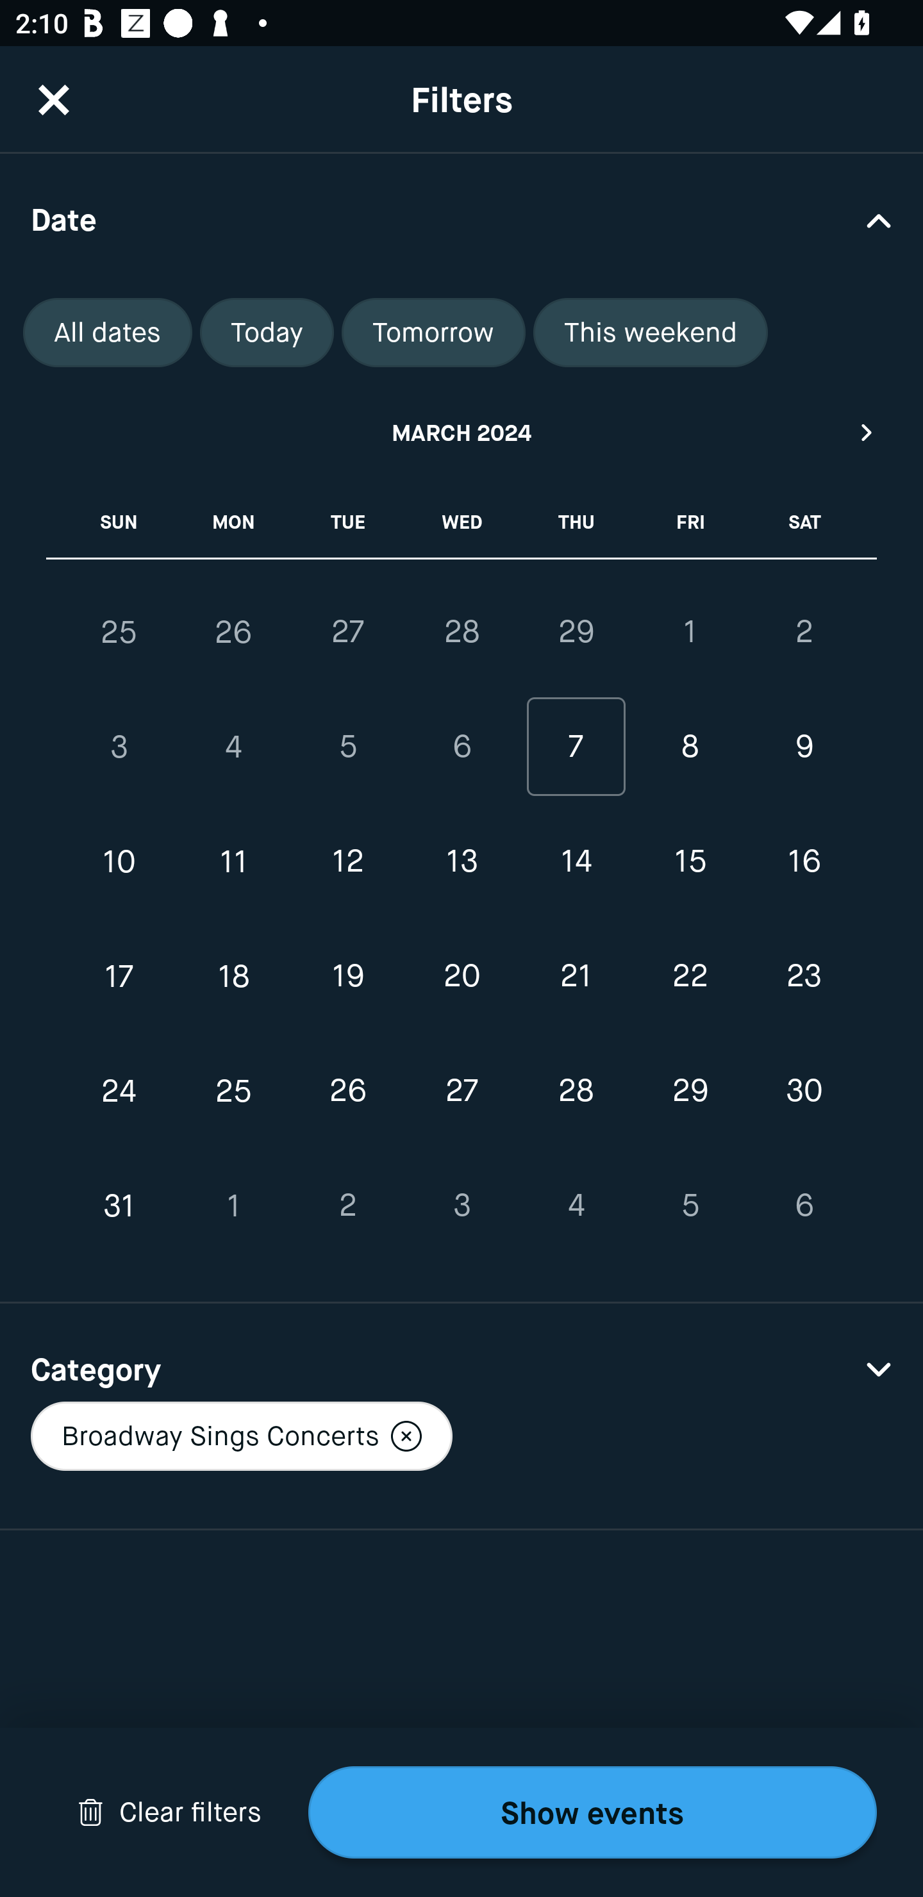 The height and width of the screenshot is (1897, 923). What do you see at coordinates (267, 333) in the screenshot?
I see `Today` at bounding box center [267, 333].